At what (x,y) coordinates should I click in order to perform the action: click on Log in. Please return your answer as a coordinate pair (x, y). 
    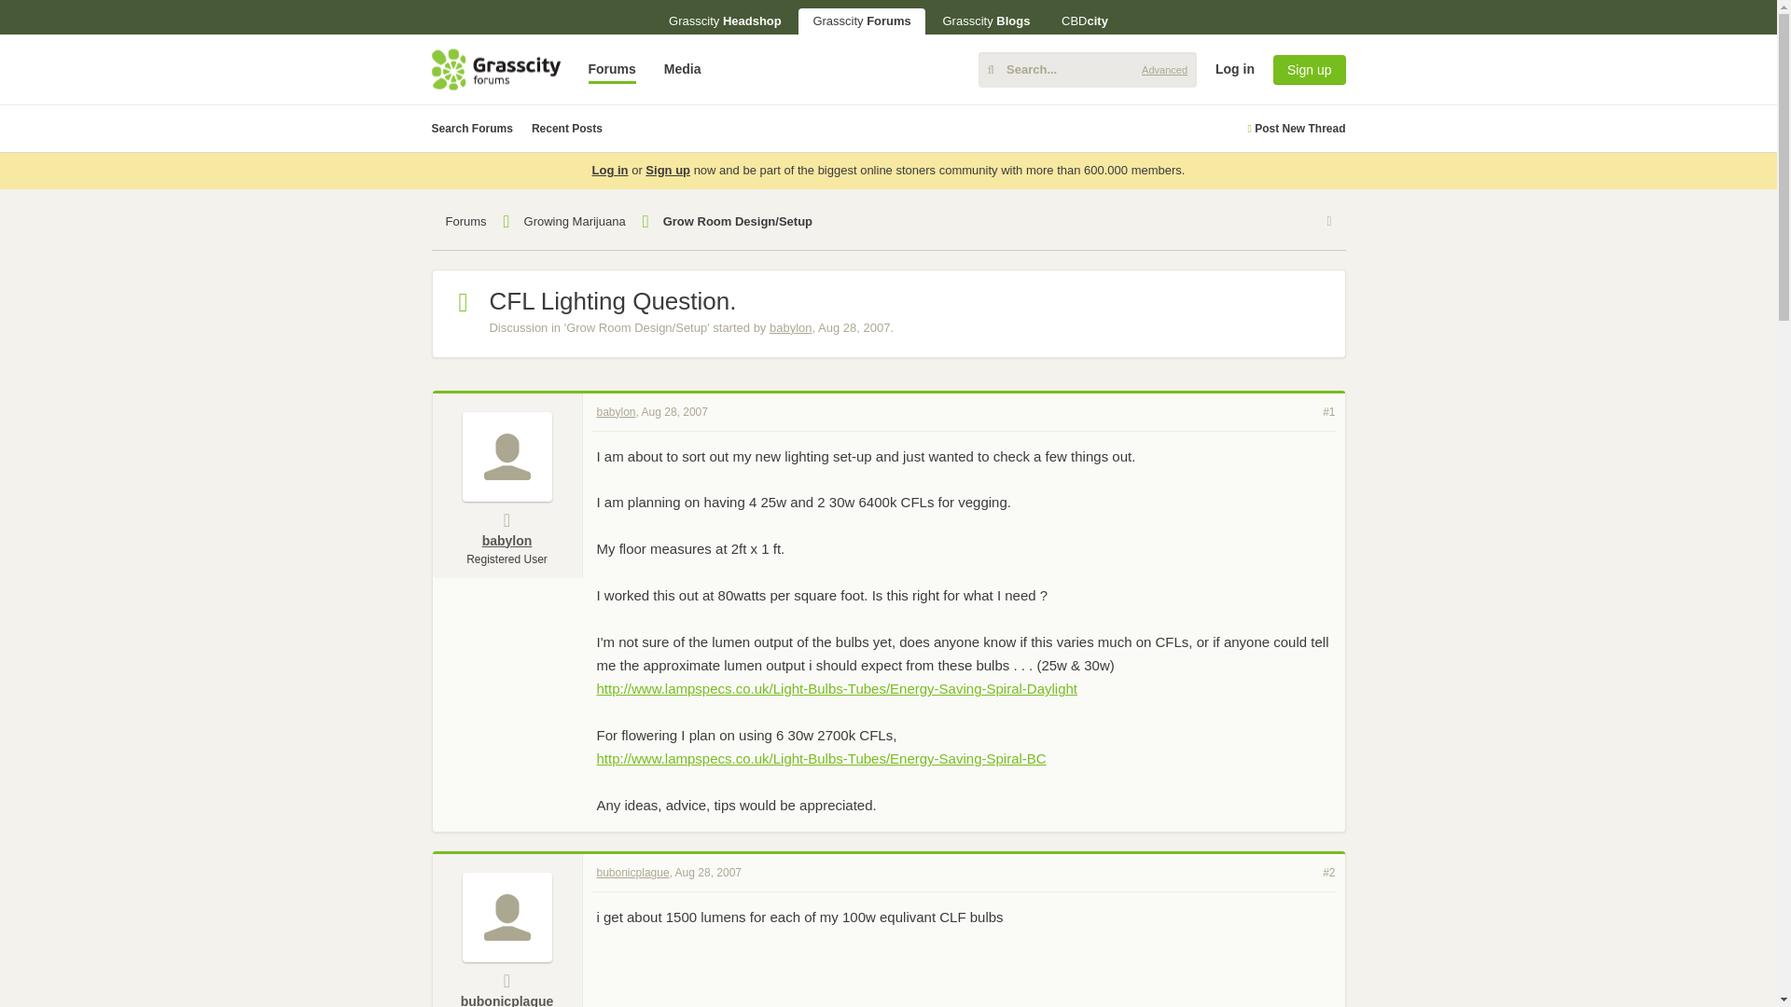
    Looking at the image, I should click on (1618, 213).